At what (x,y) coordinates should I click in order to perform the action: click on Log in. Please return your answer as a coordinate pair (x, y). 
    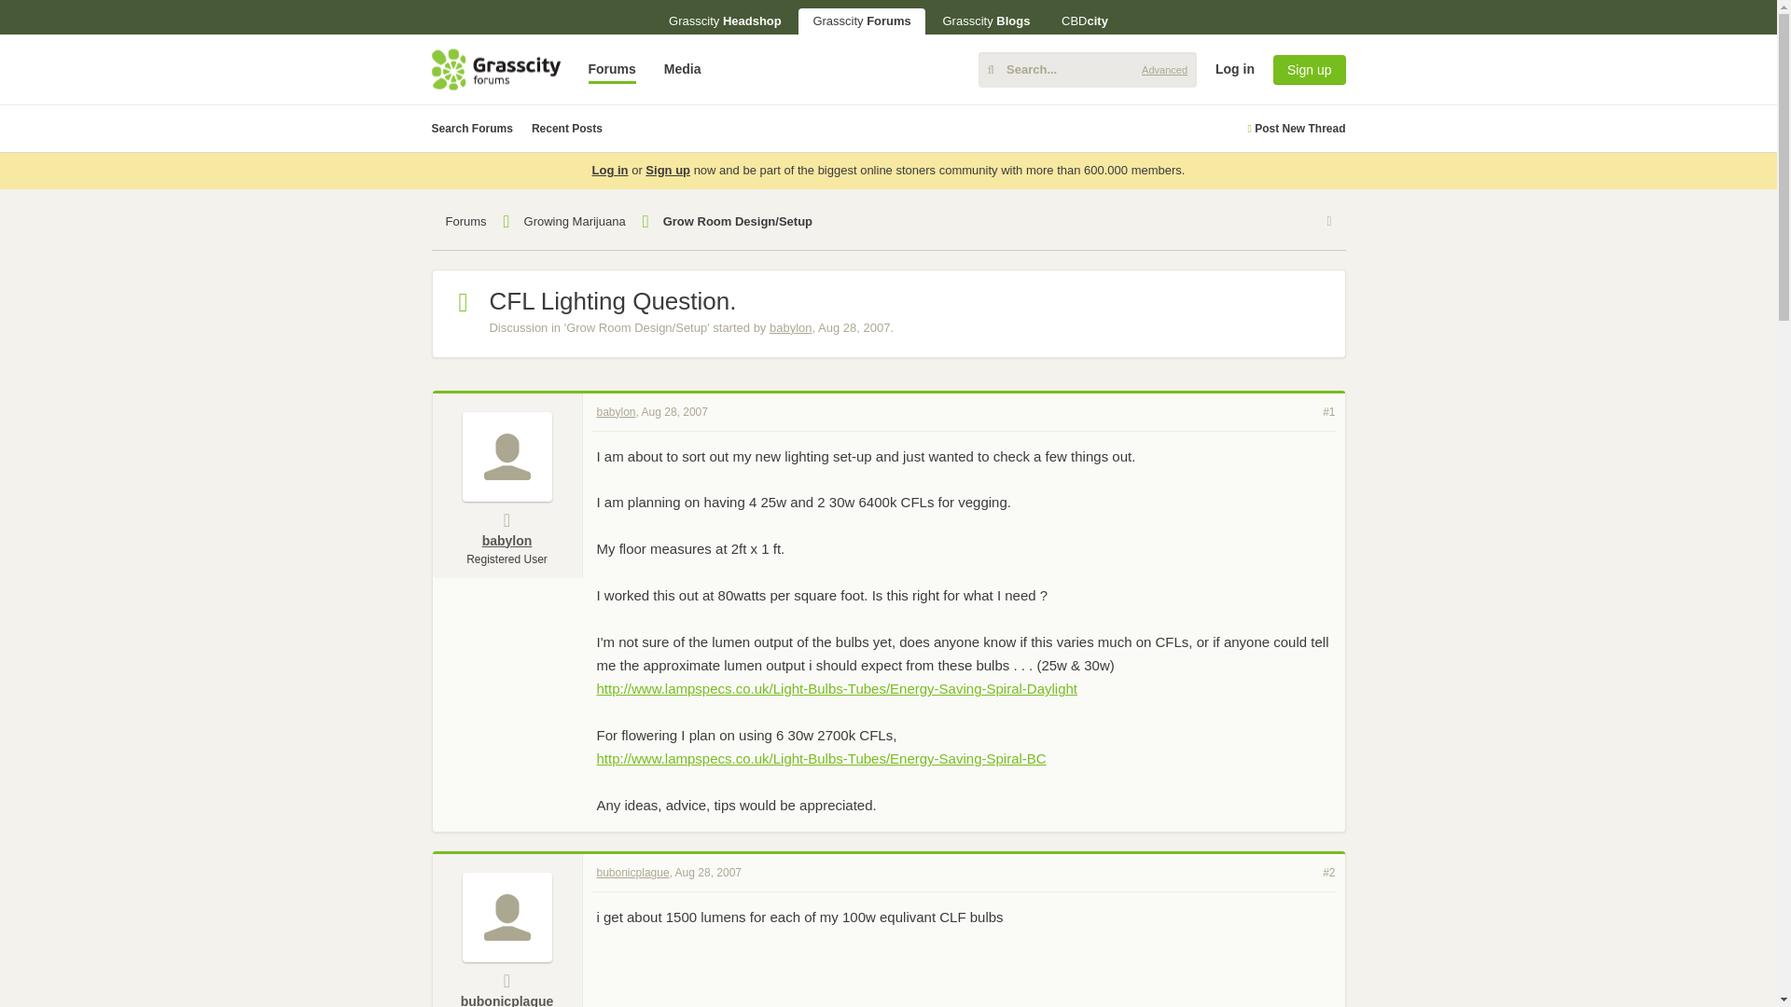
    Looking at the image, I should click on (1618, 213).